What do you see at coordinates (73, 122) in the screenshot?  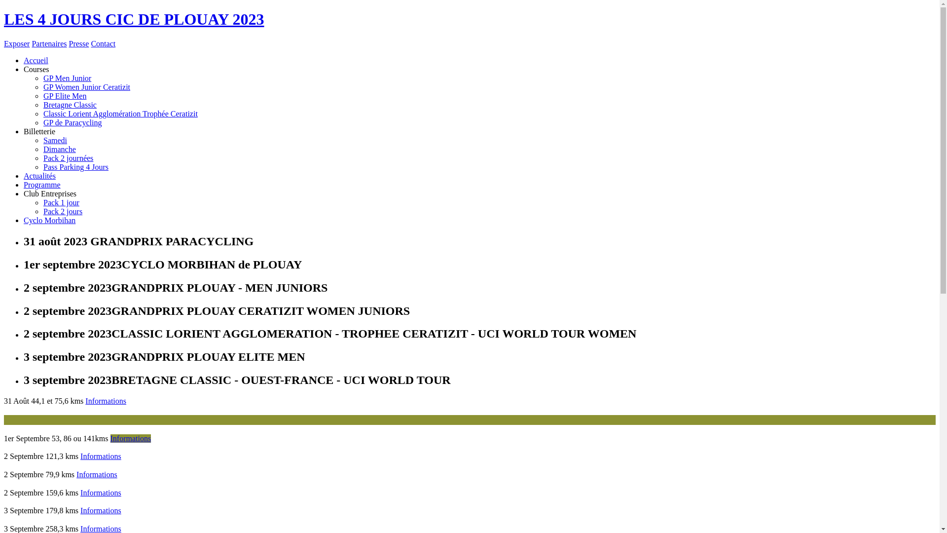 I see `GP de Paracycling` at bounding box center [73, 122].